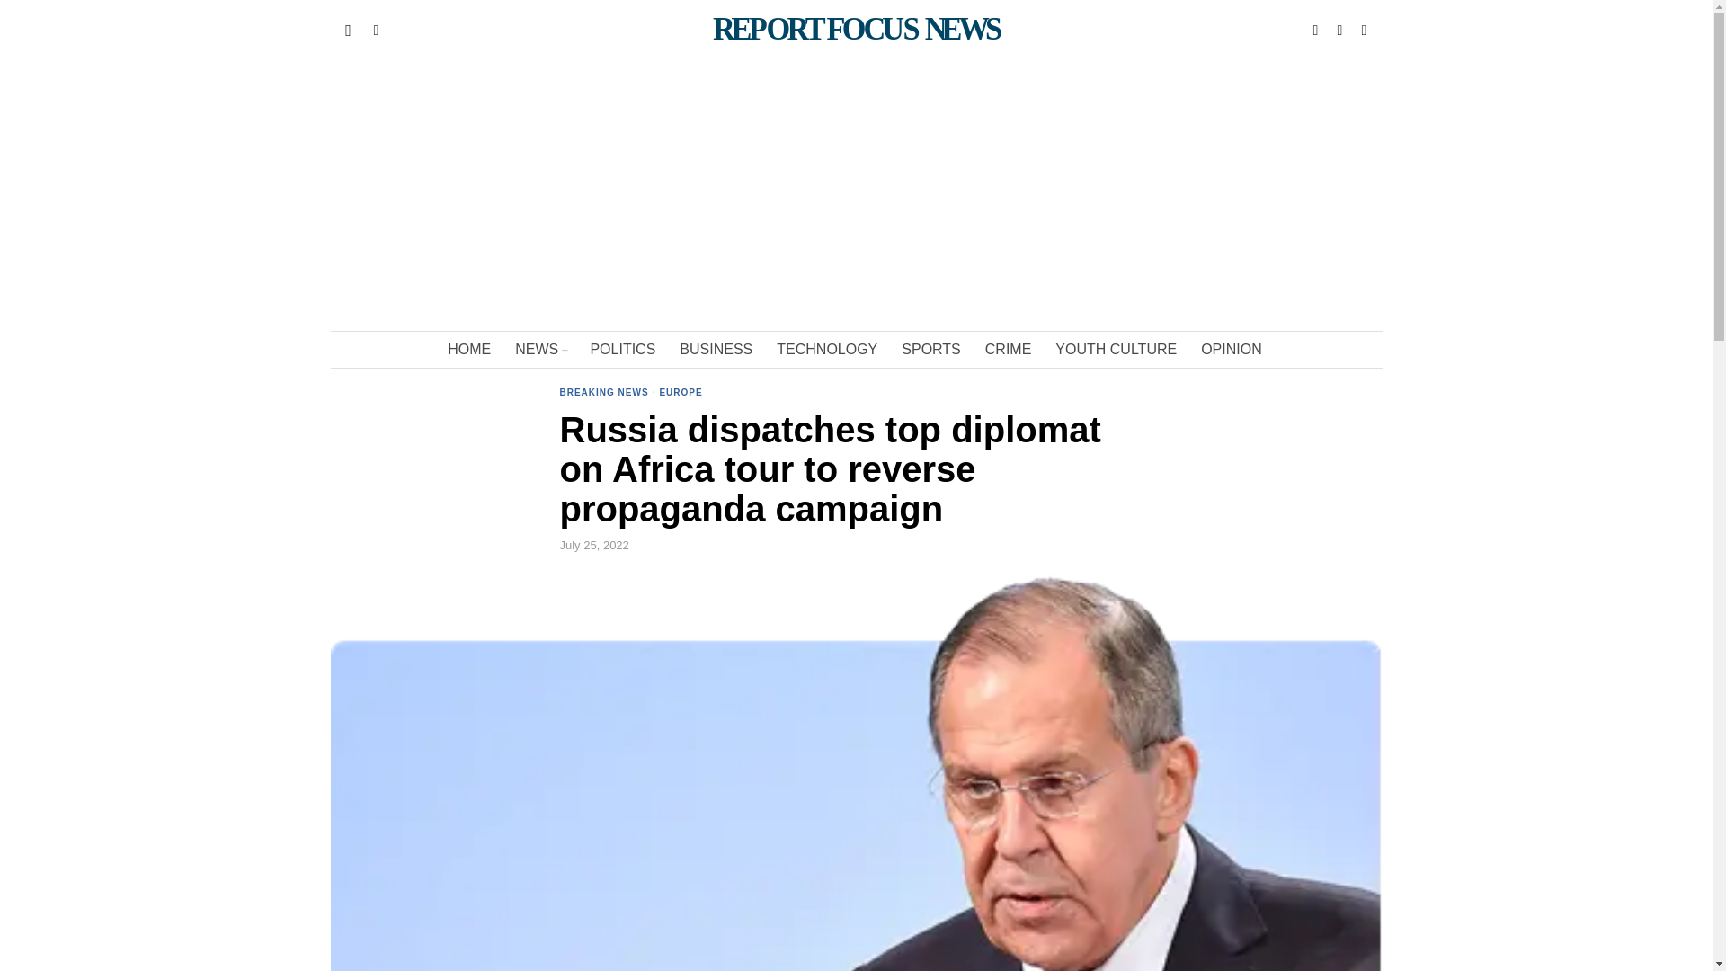 The width and height of the screenshot is (1726, 971). I want to click on YOUTH CULTURE, so click(1117, 350).